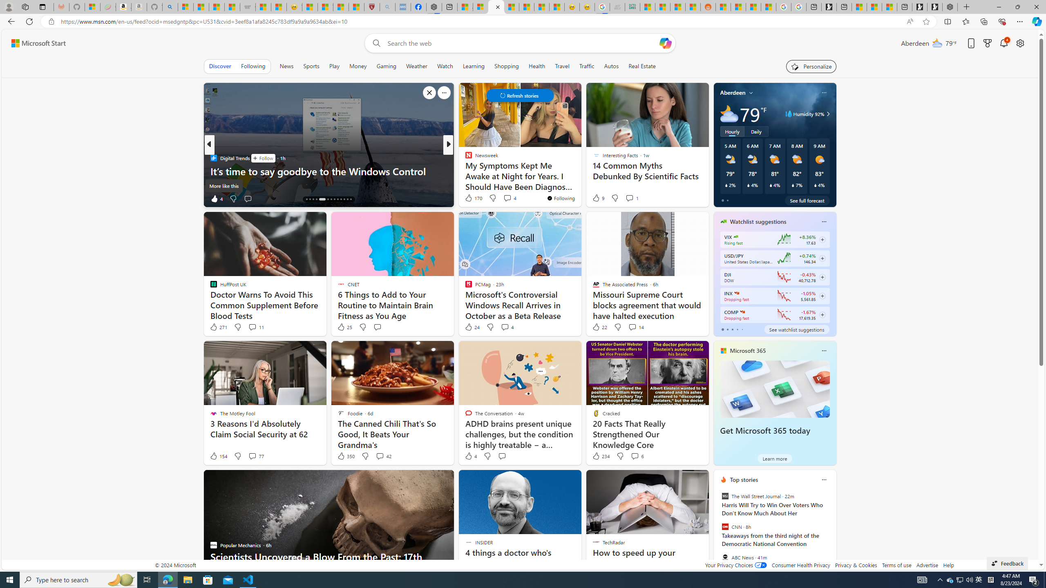  I want to click on 25 Like, so click(344, 327).